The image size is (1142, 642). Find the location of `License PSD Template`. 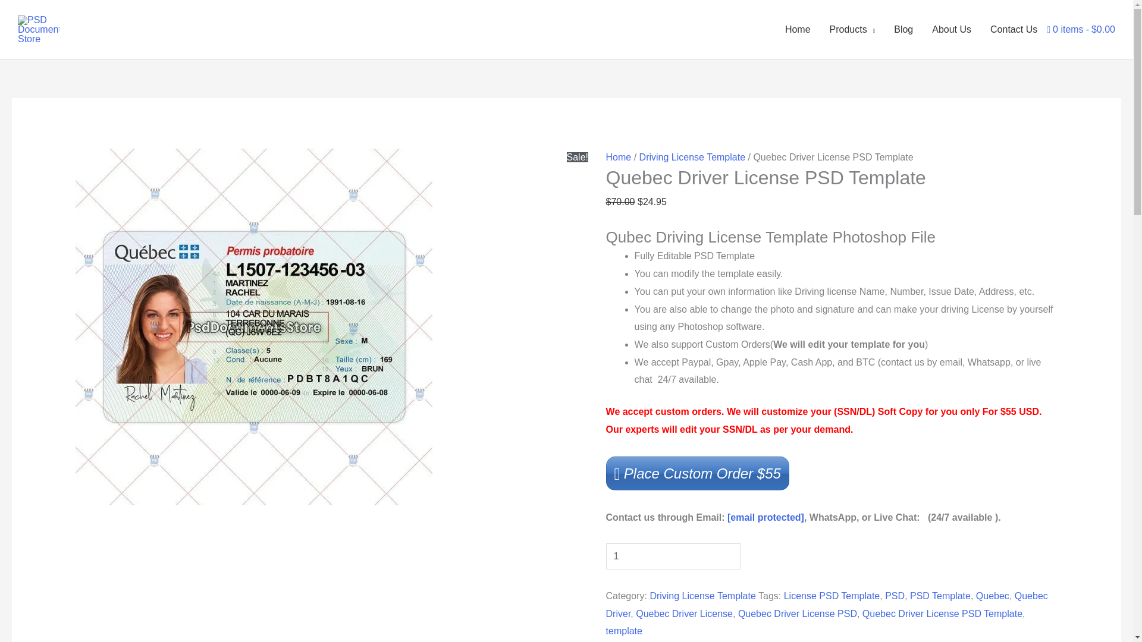

License PSD Template is located at coordinates (832, 596).